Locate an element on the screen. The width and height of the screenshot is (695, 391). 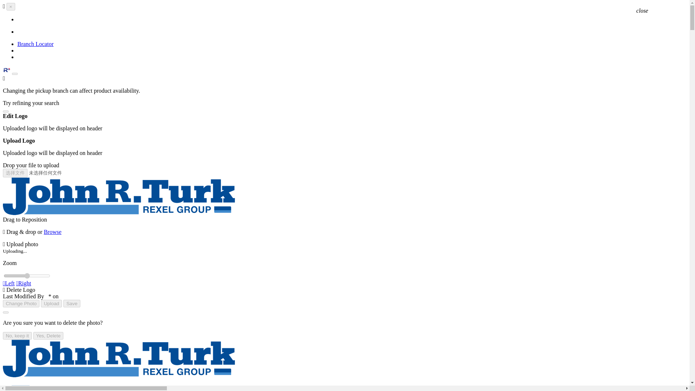
John R Turk Home is located at coordinates (119, 388).